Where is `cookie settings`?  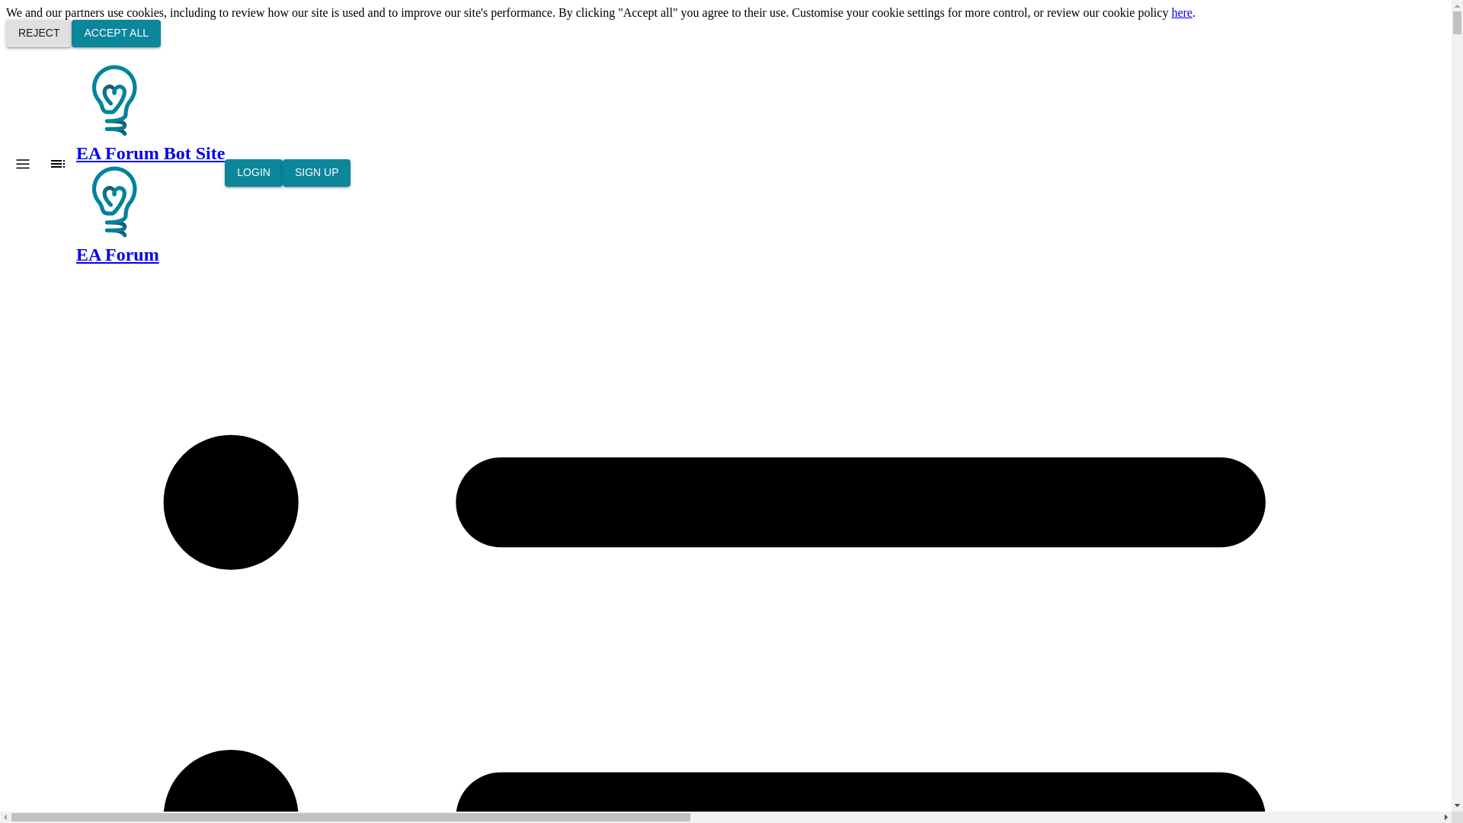
cookie settings is located at coordinates (908, 12).